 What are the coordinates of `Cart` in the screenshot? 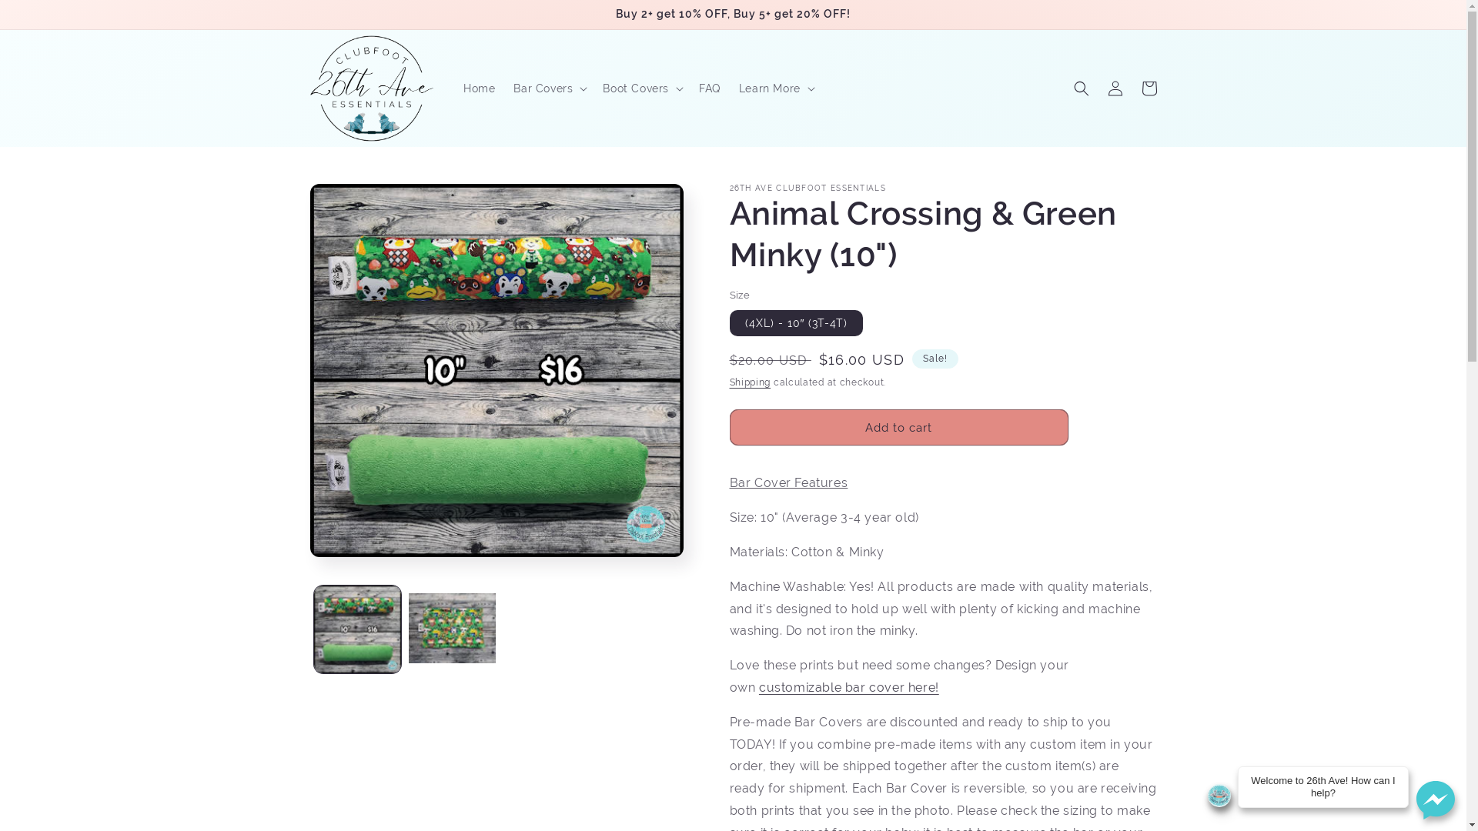 It's located at (1149, 88).